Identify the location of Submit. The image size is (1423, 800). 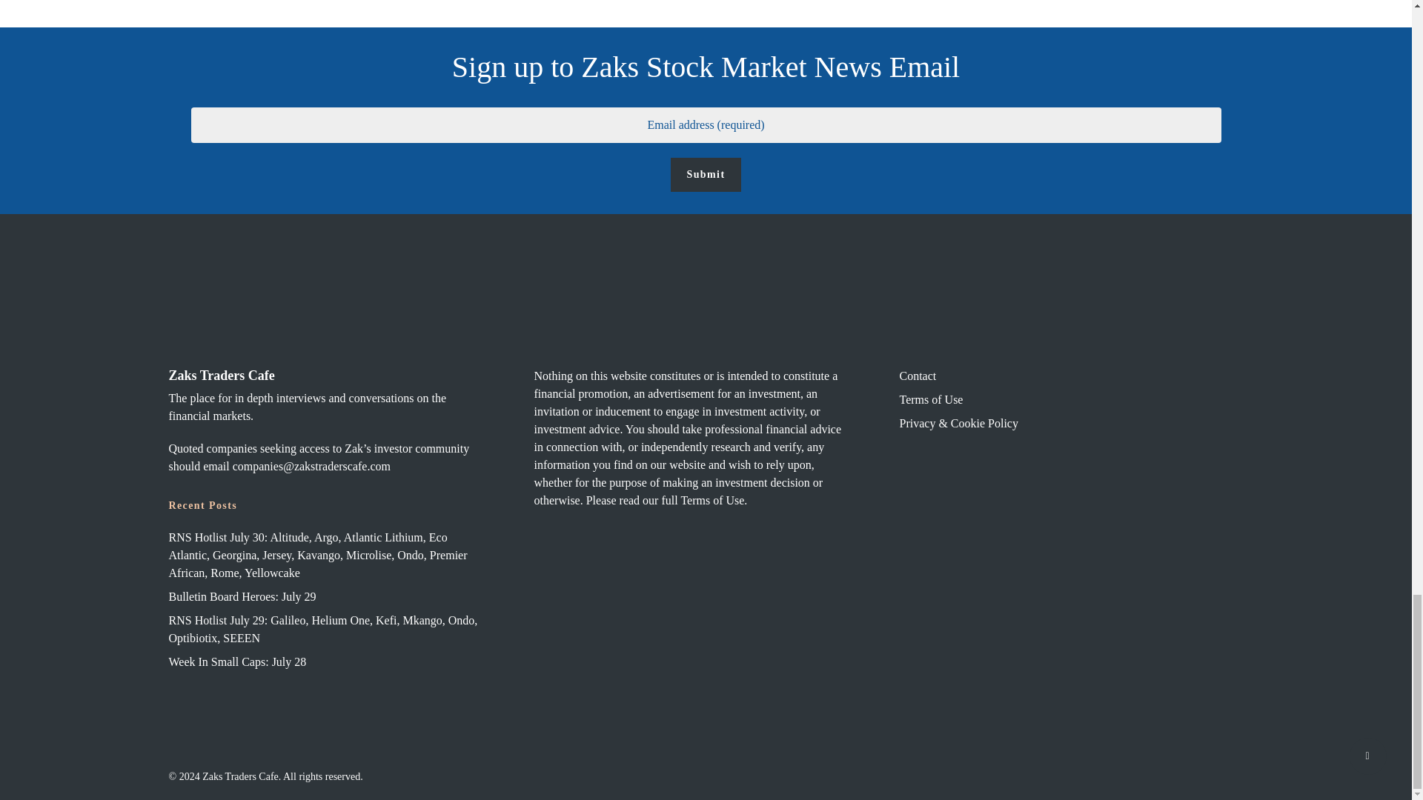
(706, 175).